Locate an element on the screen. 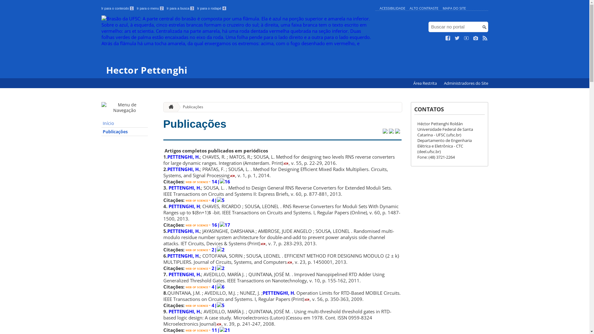 This screenshot has width=594, height=334. 4 is located at coordinates (199, 287).